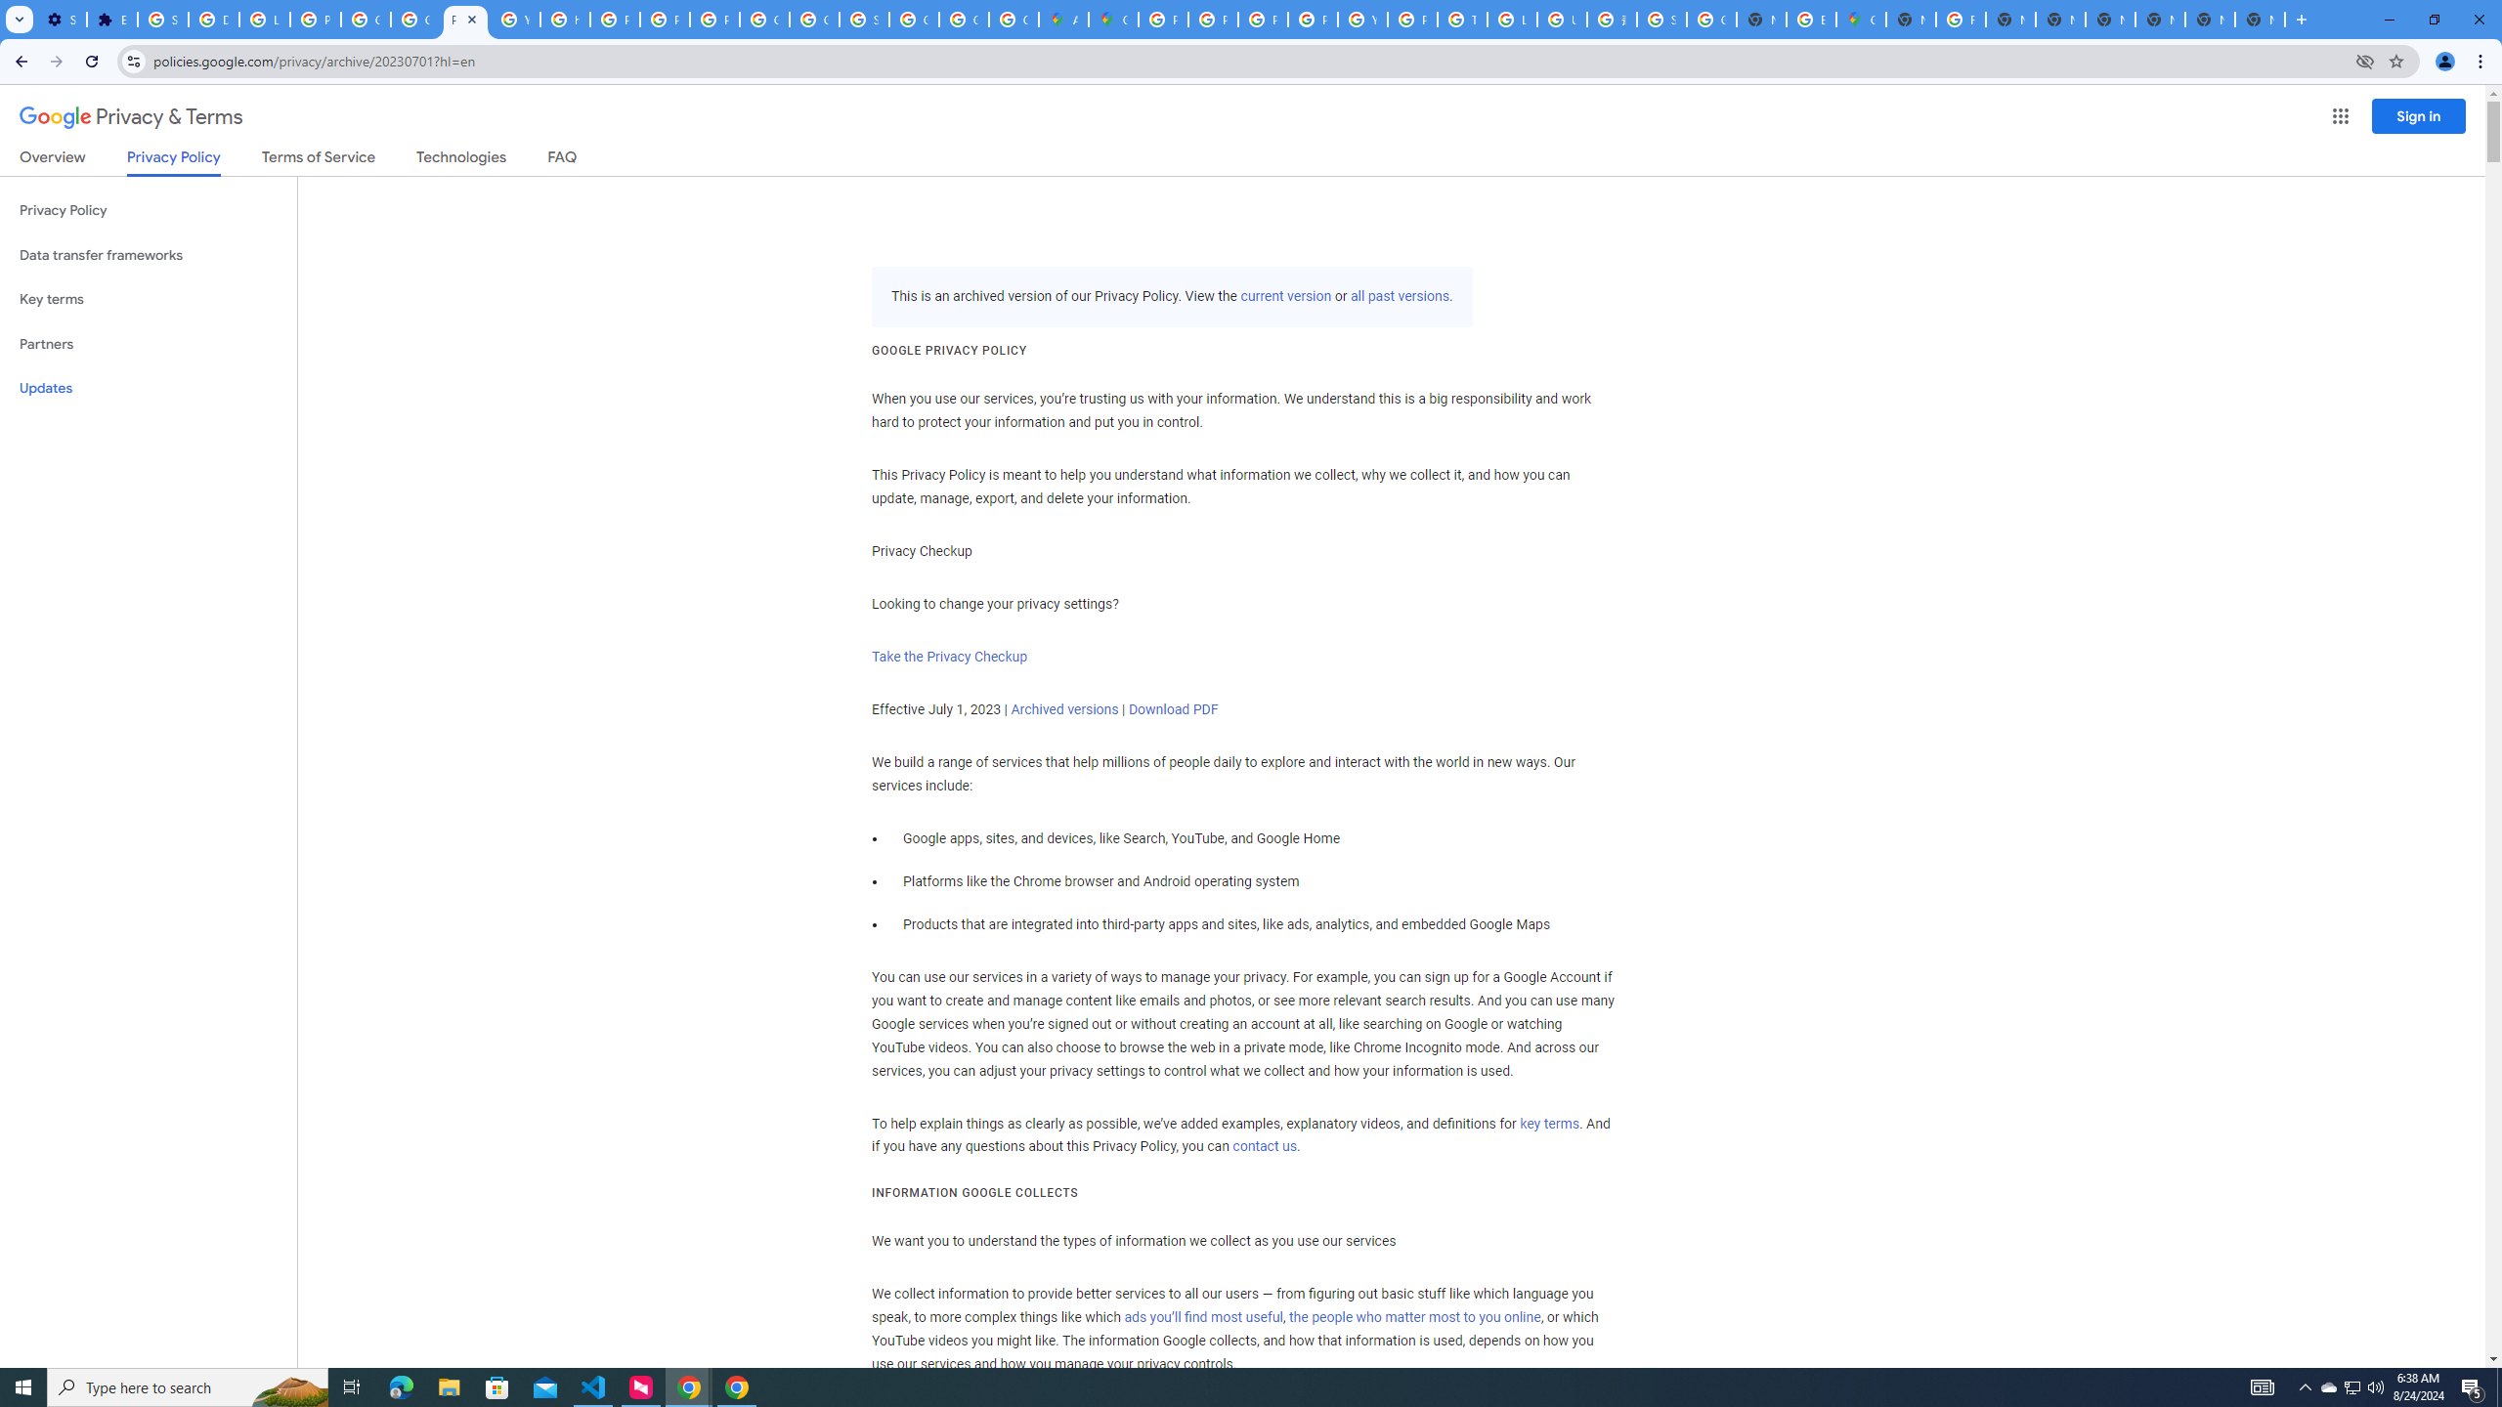  I want to click on New Tab, so click(2160, 20).